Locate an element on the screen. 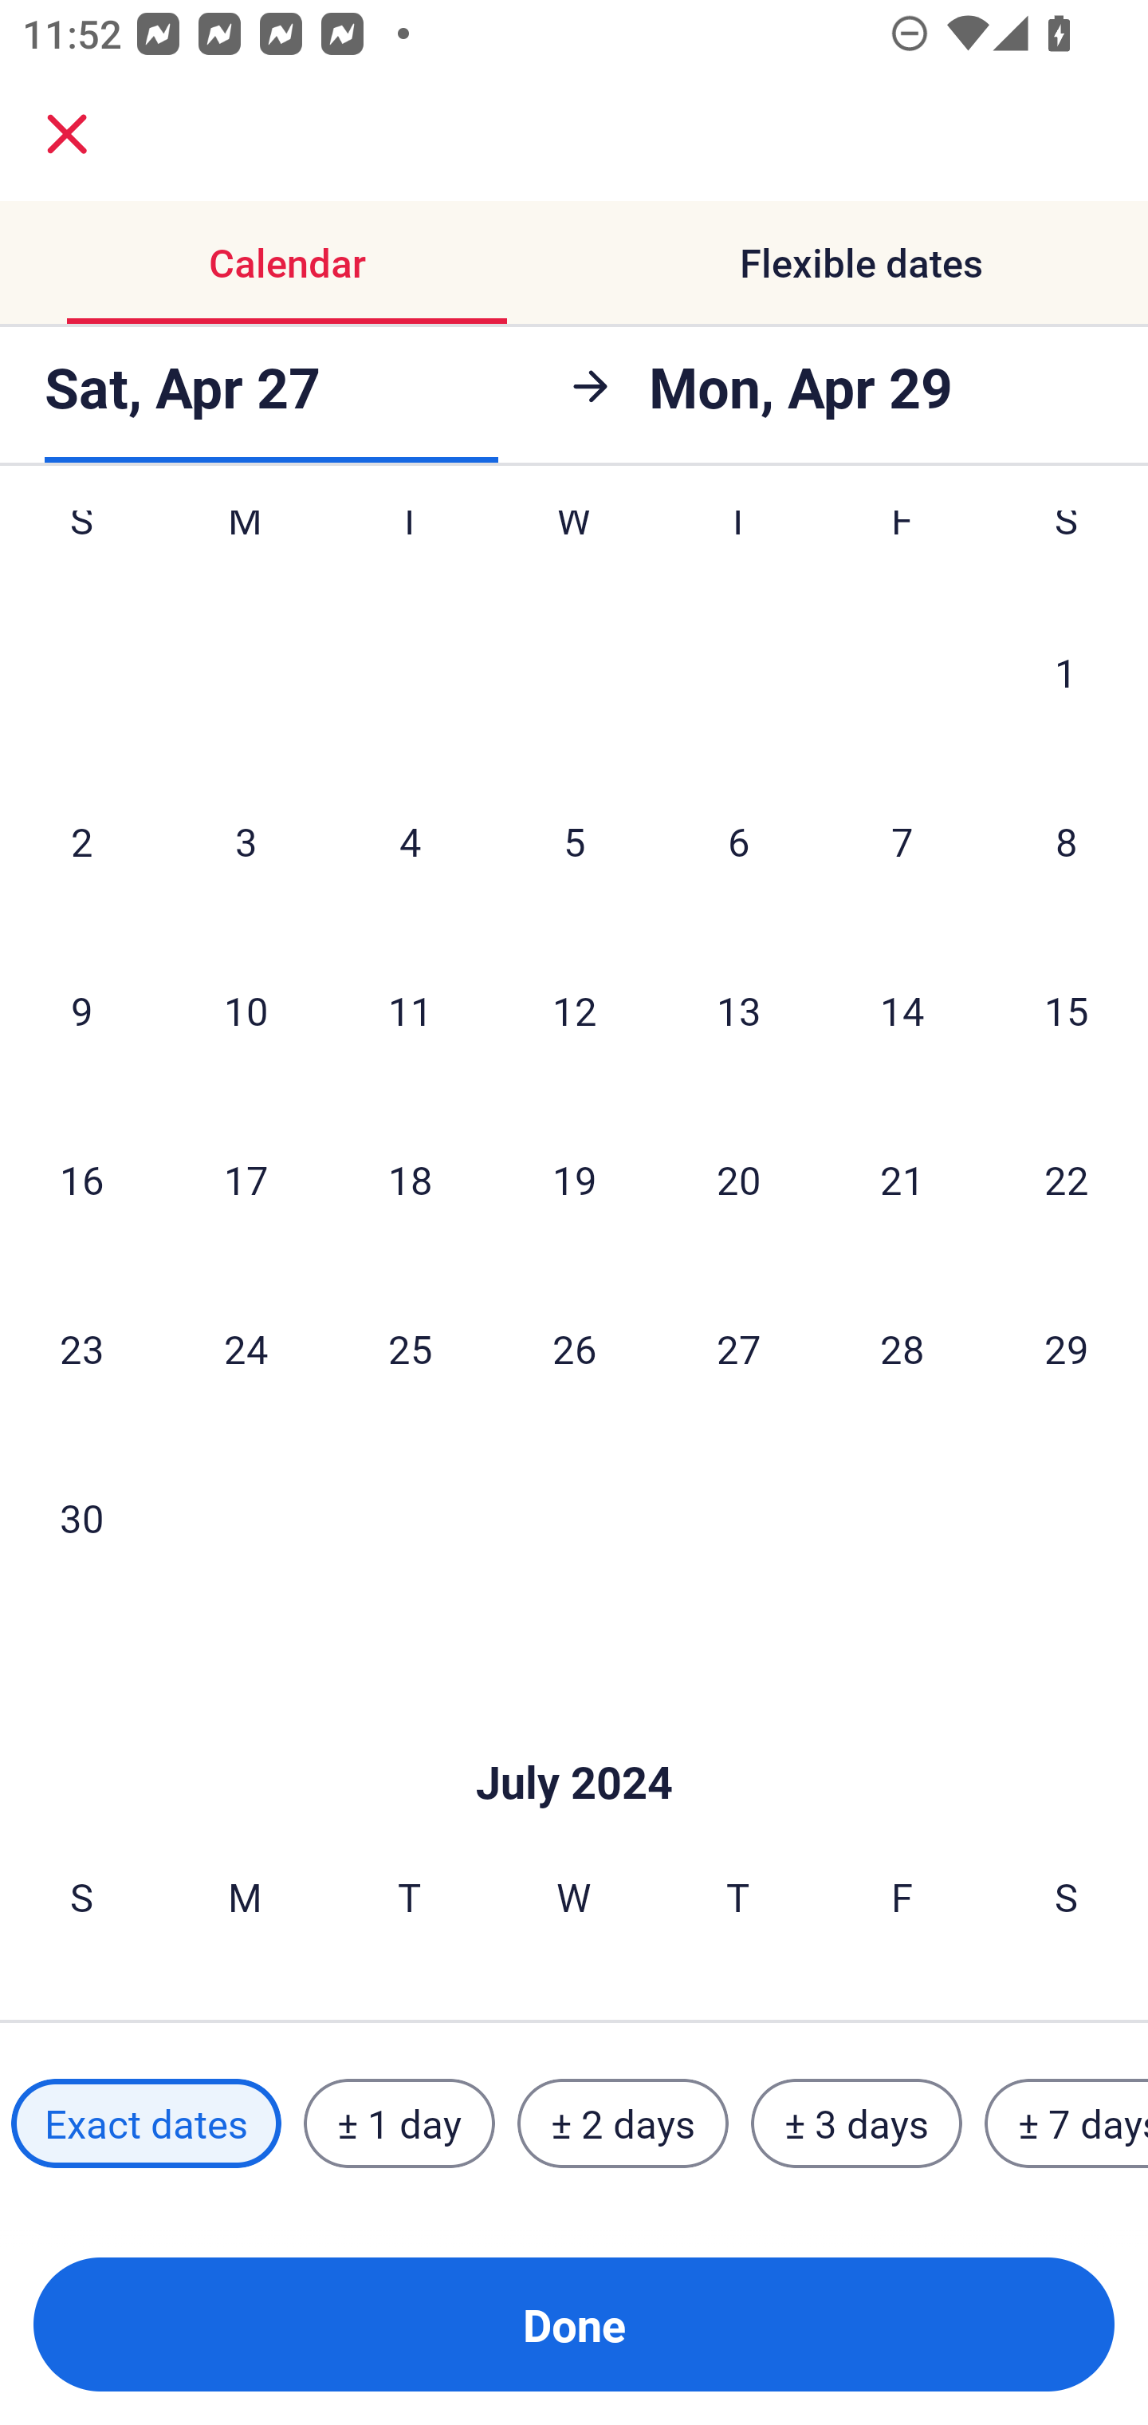  21 Friday, June 21, 2024 is located at coordinates (902, 1179).